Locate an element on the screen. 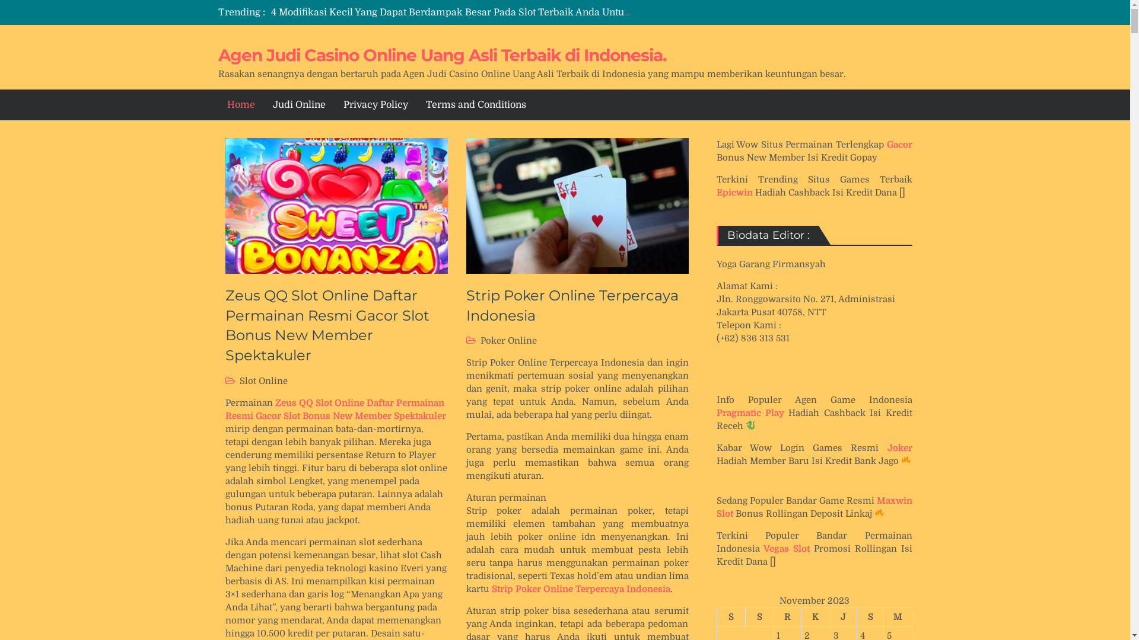 The image size is (1139, 640). Strip Poker Online Terpercaya Indonesia is located at coordinates (580, 589).